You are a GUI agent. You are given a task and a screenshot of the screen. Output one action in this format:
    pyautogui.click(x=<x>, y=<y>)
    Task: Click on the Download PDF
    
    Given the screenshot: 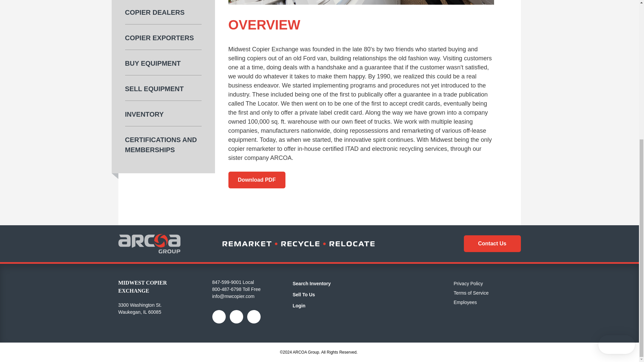 What is the action you would take?
    pyautogui.click(x=256, y=180)
    